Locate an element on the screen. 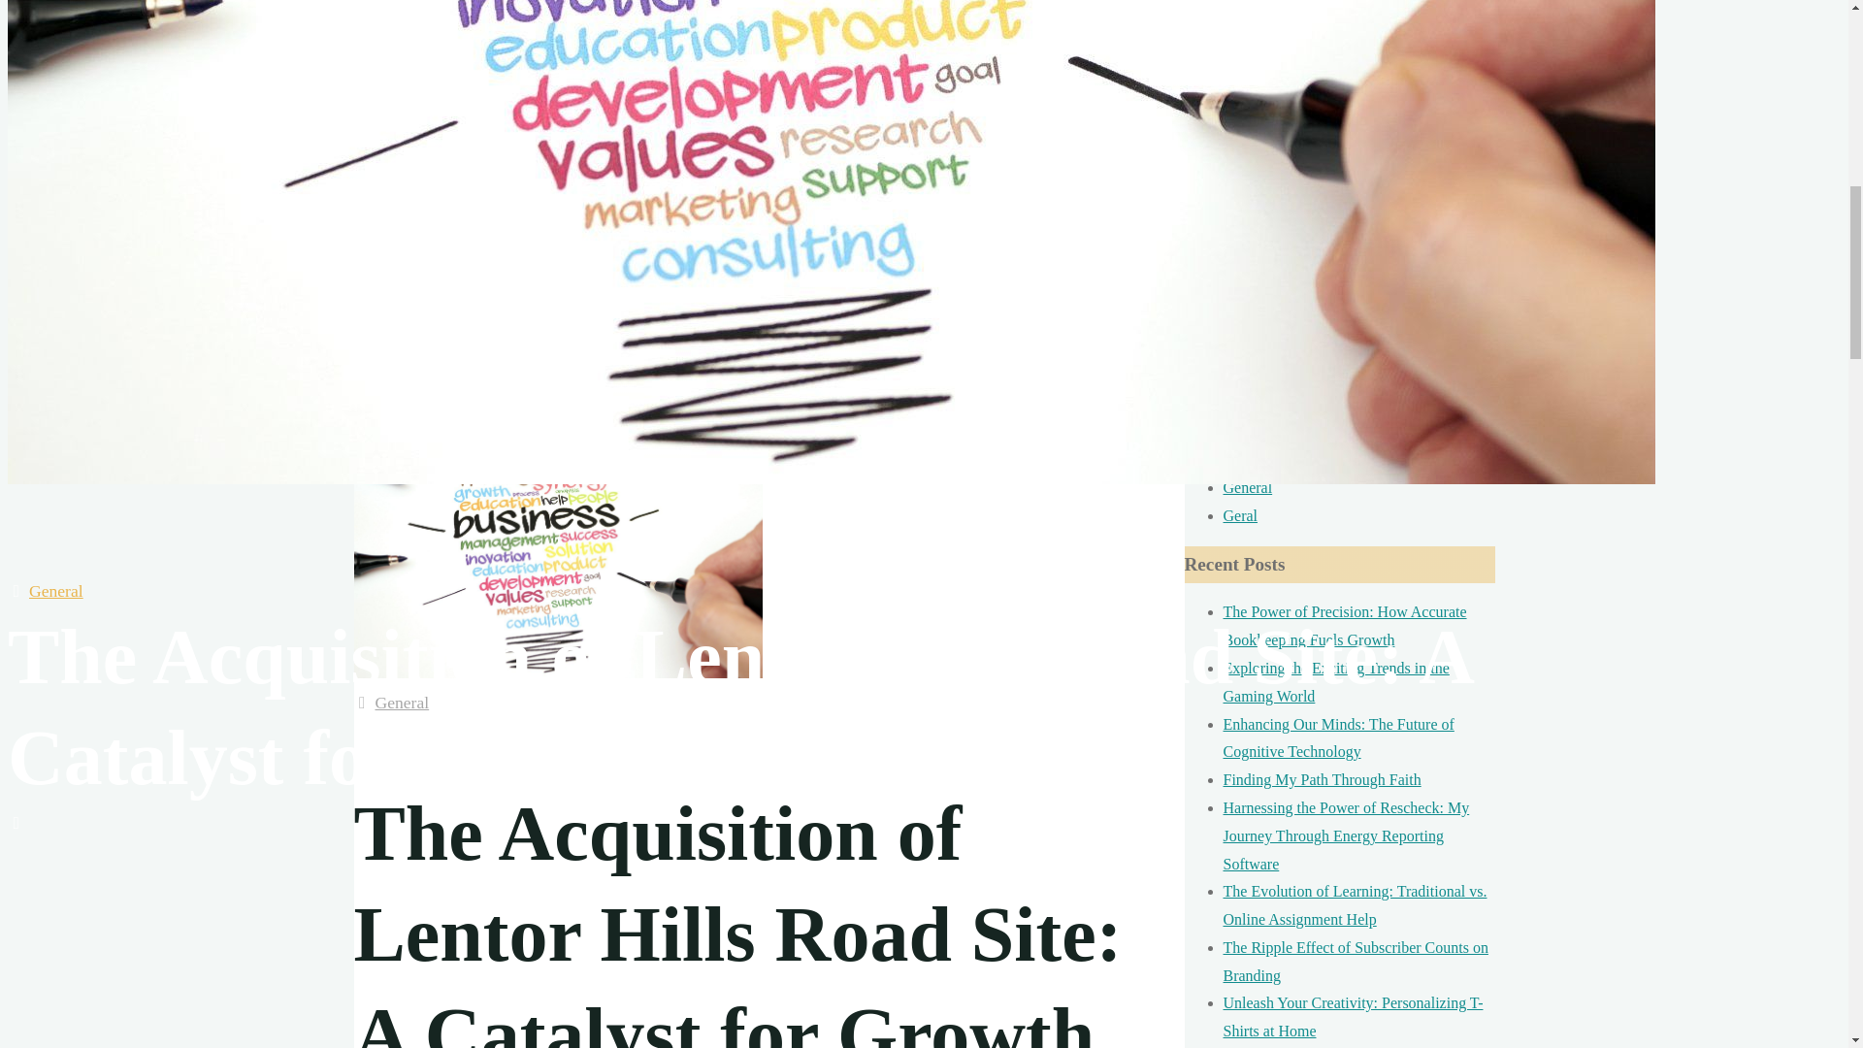  General is located at coordinates (401, 703).